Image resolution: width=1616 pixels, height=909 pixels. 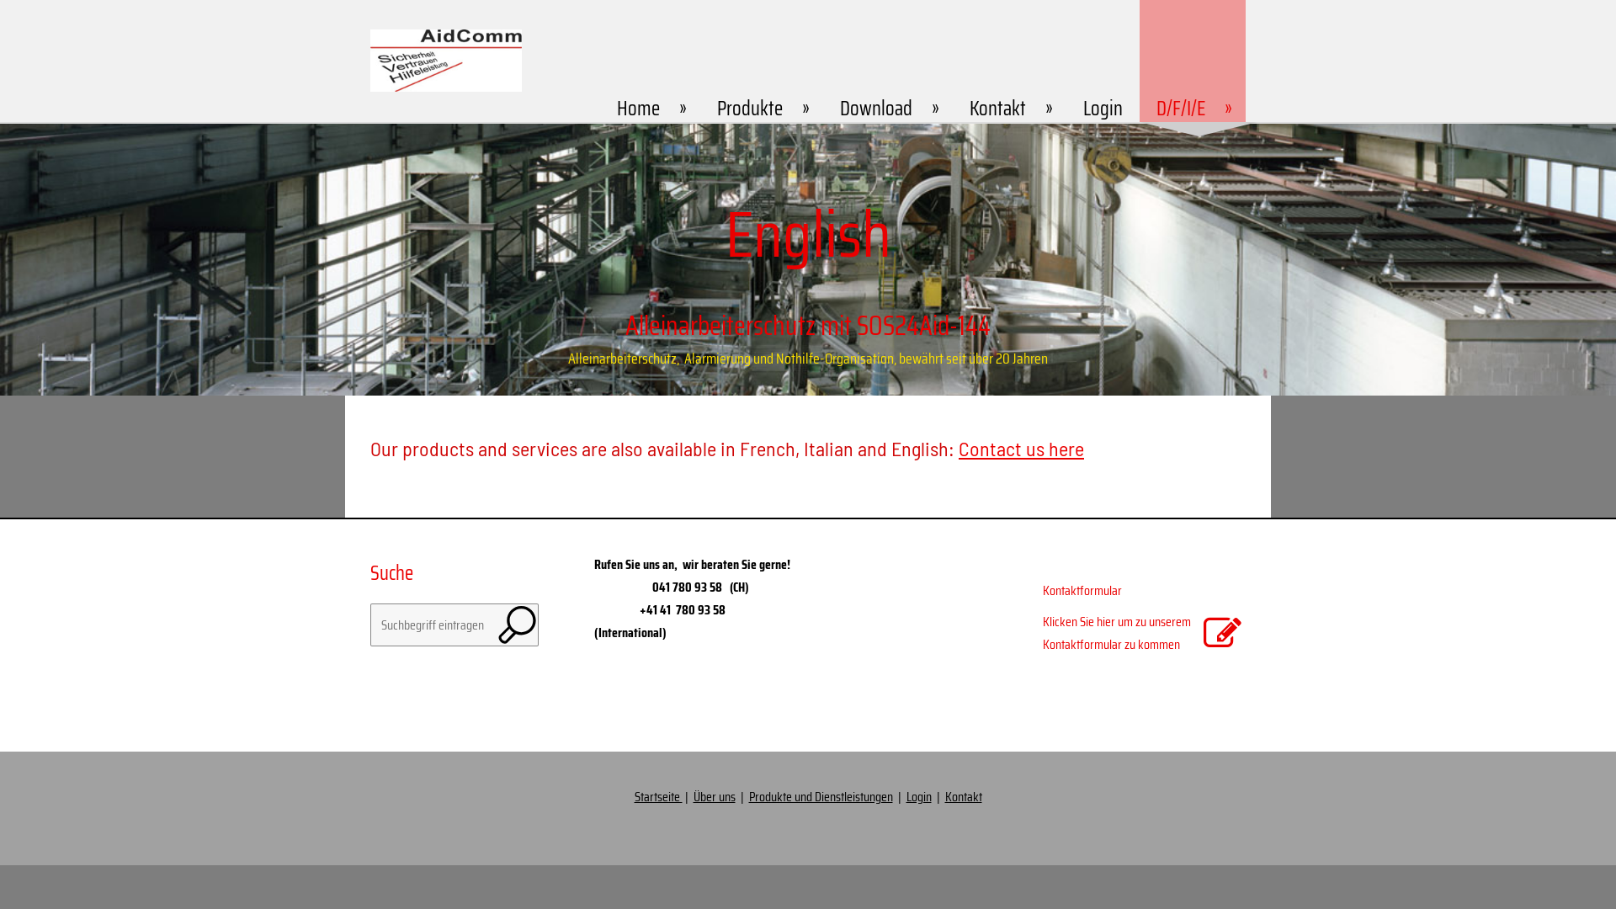 What do you see at coordinates (888, 61) in the screenshot?
I see `Download` at bounding box center [888, 61].